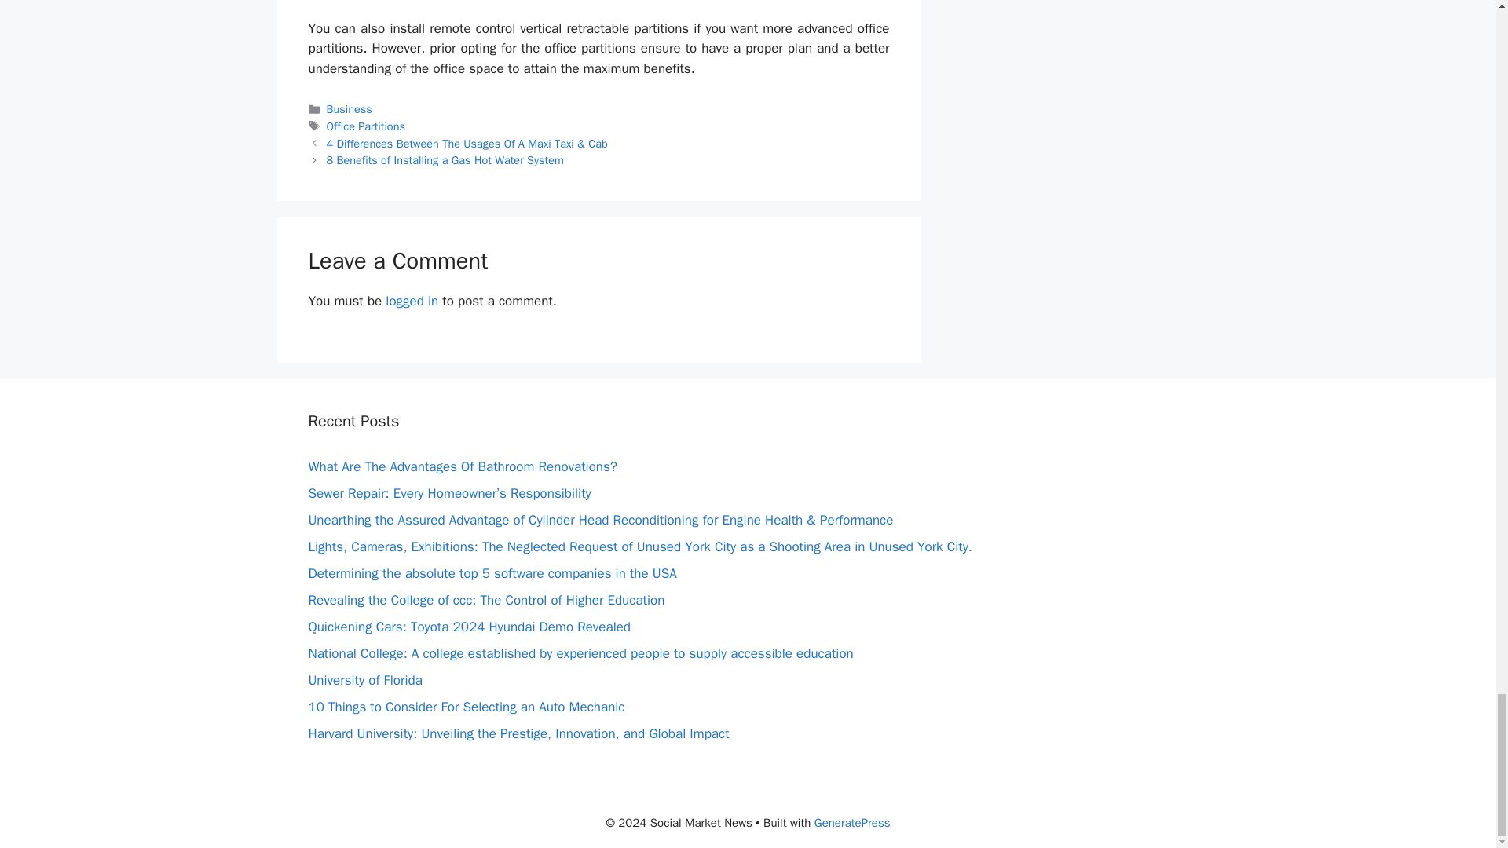 The width and height of the screenshot is (1508, 848). I want to click on 10 Things to Consider For Selecting an Auto Mechanic, so click(465, 707).